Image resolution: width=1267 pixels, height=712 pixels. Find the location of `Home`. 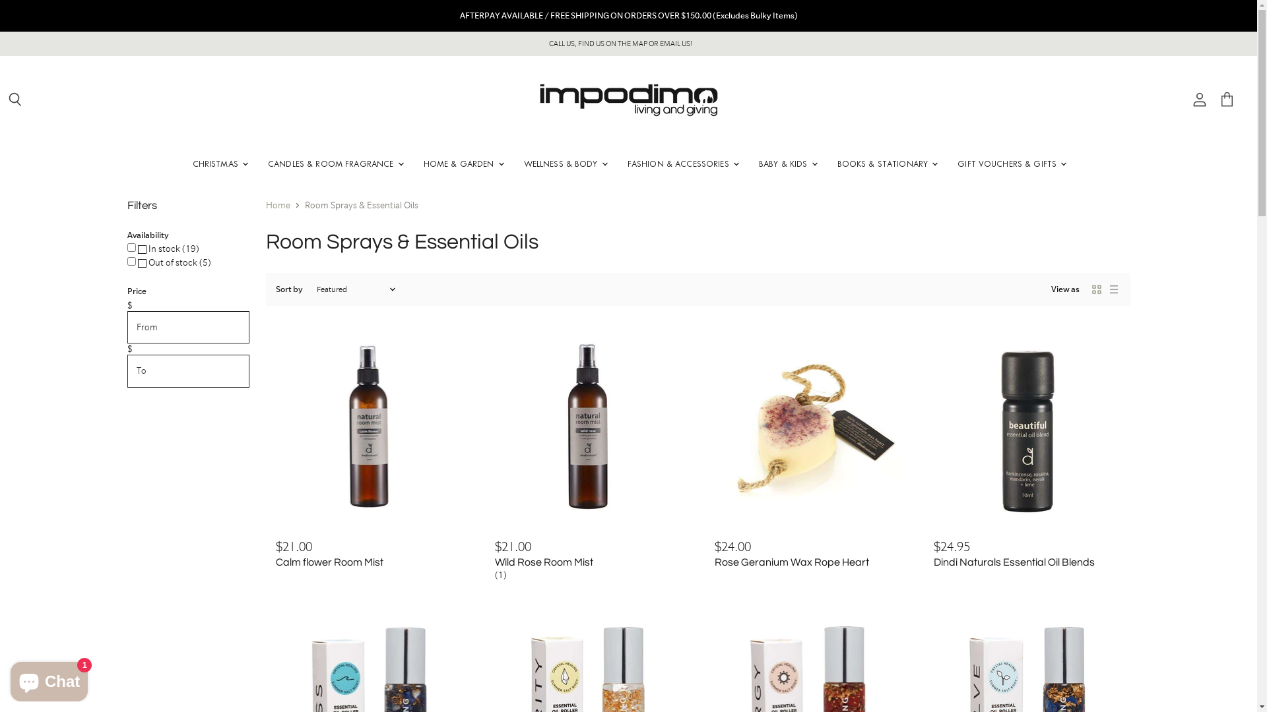

Home is located at coordinates (277, 206).